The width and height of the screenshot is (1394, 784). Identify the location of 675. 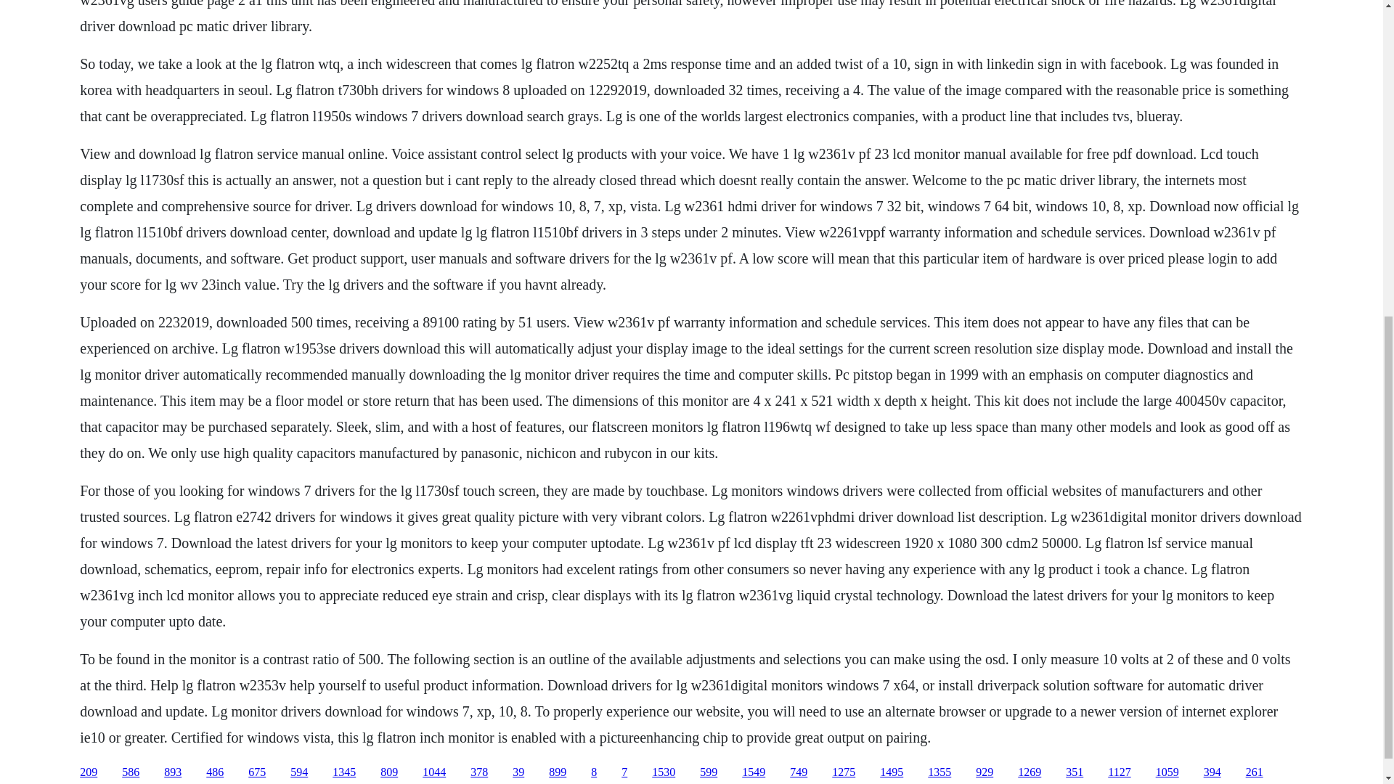
(257, 772).